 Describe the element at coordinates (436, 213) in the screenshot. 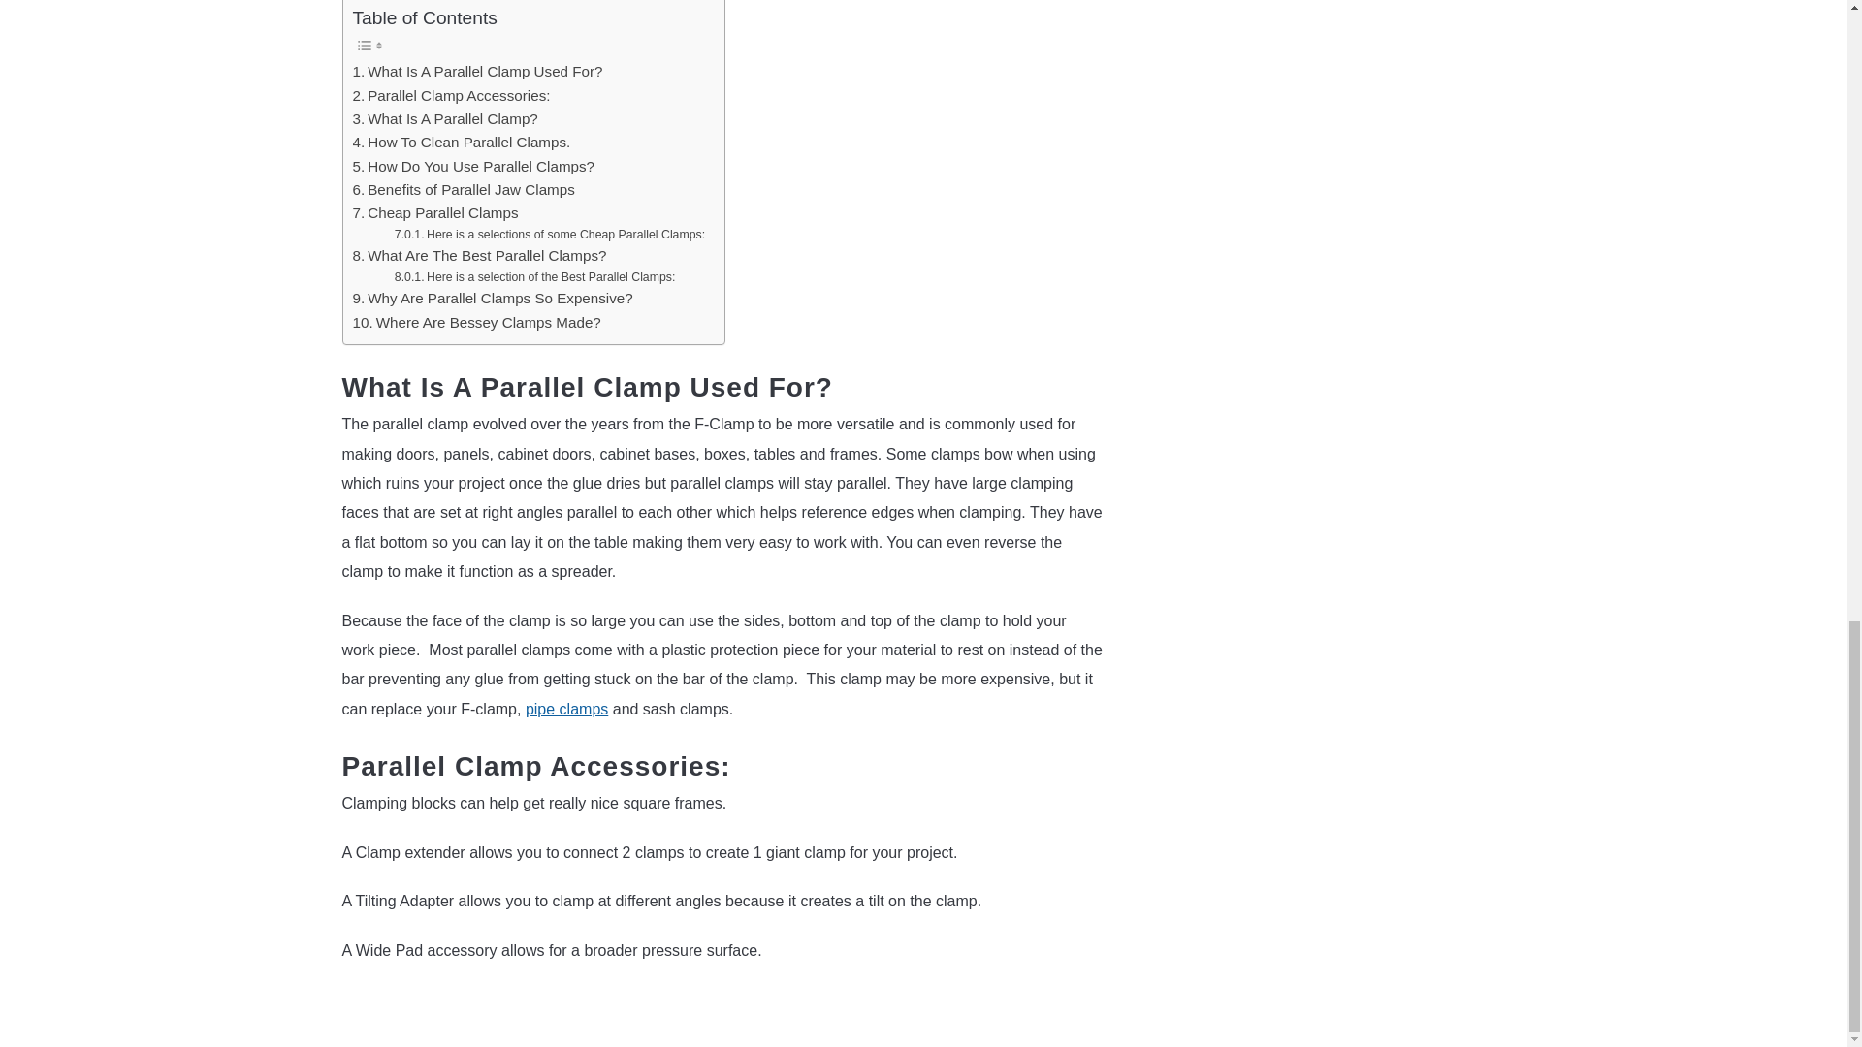

I see `Cheap Parallel Clamps` at that location.